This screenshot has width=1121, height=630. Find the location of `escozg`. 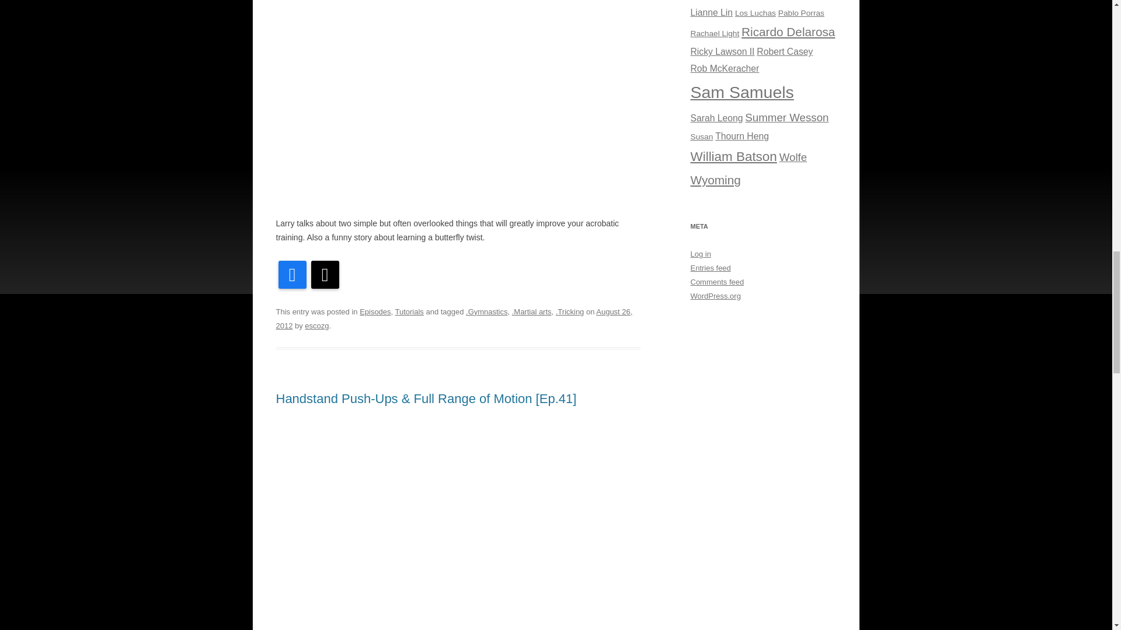

escozg is located at coordinates (316, 325).